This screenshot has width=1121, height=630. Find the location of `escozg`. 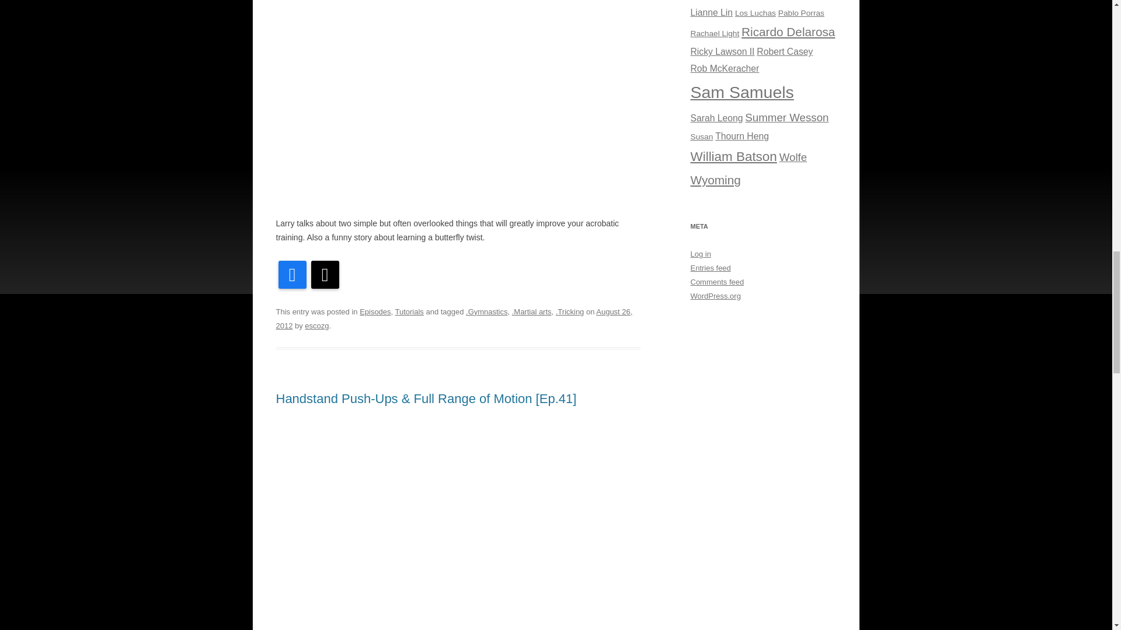

escozg is located at coordinates (316, 325).